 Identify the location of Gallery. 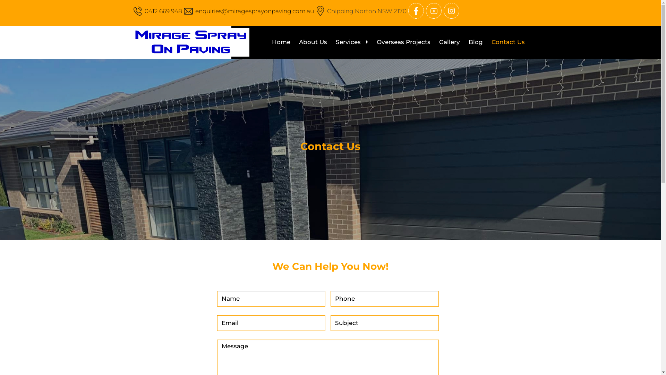
(450, 42).